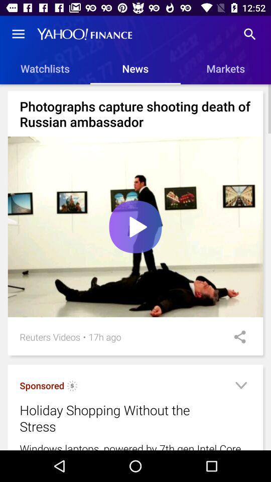 This screenshot has height=482, width=271. I want to click on turn off the icon to the right of the 17h ago item, so click(236, 337).